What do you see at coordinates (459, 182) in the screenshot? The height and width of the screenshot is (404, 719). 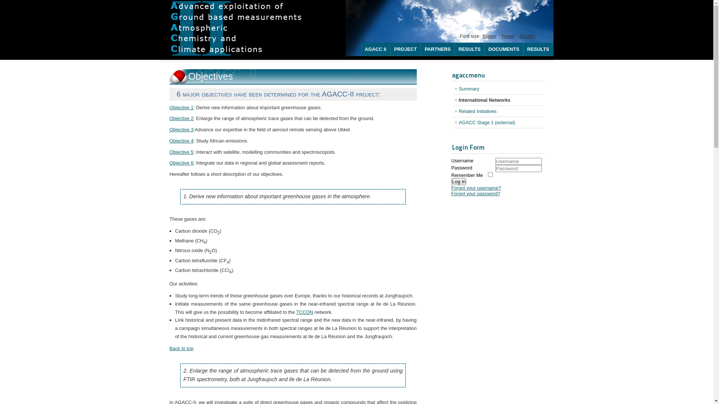 I see `Log in` at bounding box center [459, 182].